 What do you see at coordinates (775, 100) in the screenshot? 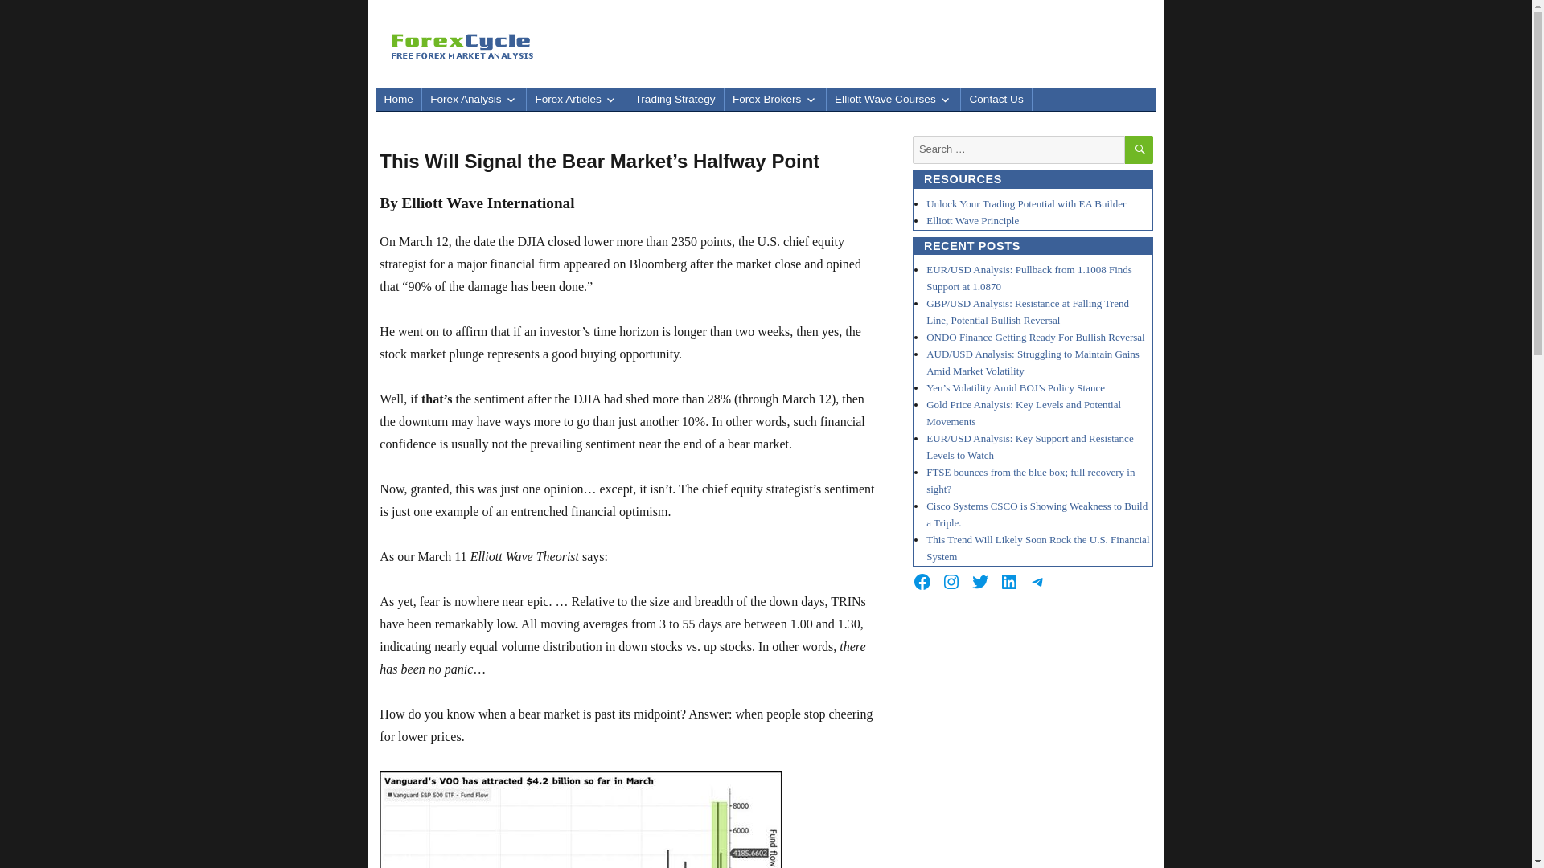
I see `Forex Brokers` at bounding box center [775, 100].